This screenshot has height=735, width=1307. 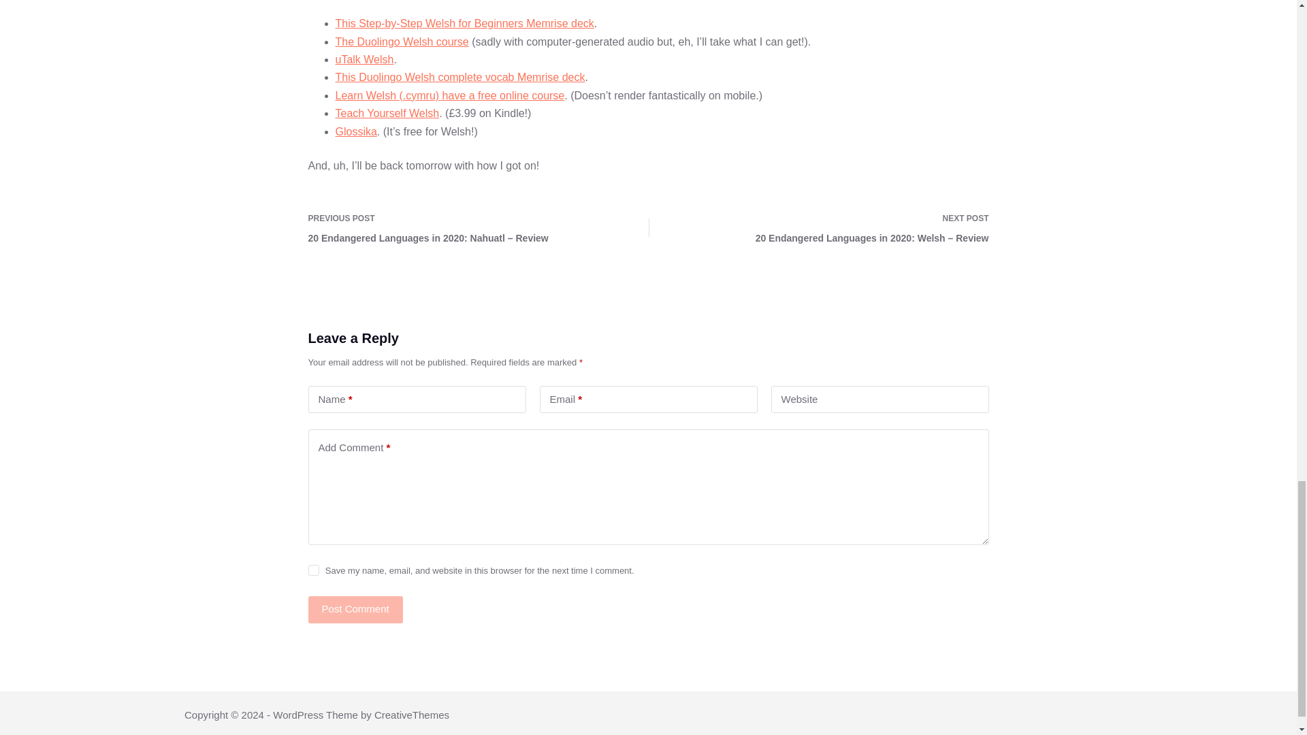 I want to click on This Duolingo Welsh complete vocab Memrise deck, so click(x=459, y=77).